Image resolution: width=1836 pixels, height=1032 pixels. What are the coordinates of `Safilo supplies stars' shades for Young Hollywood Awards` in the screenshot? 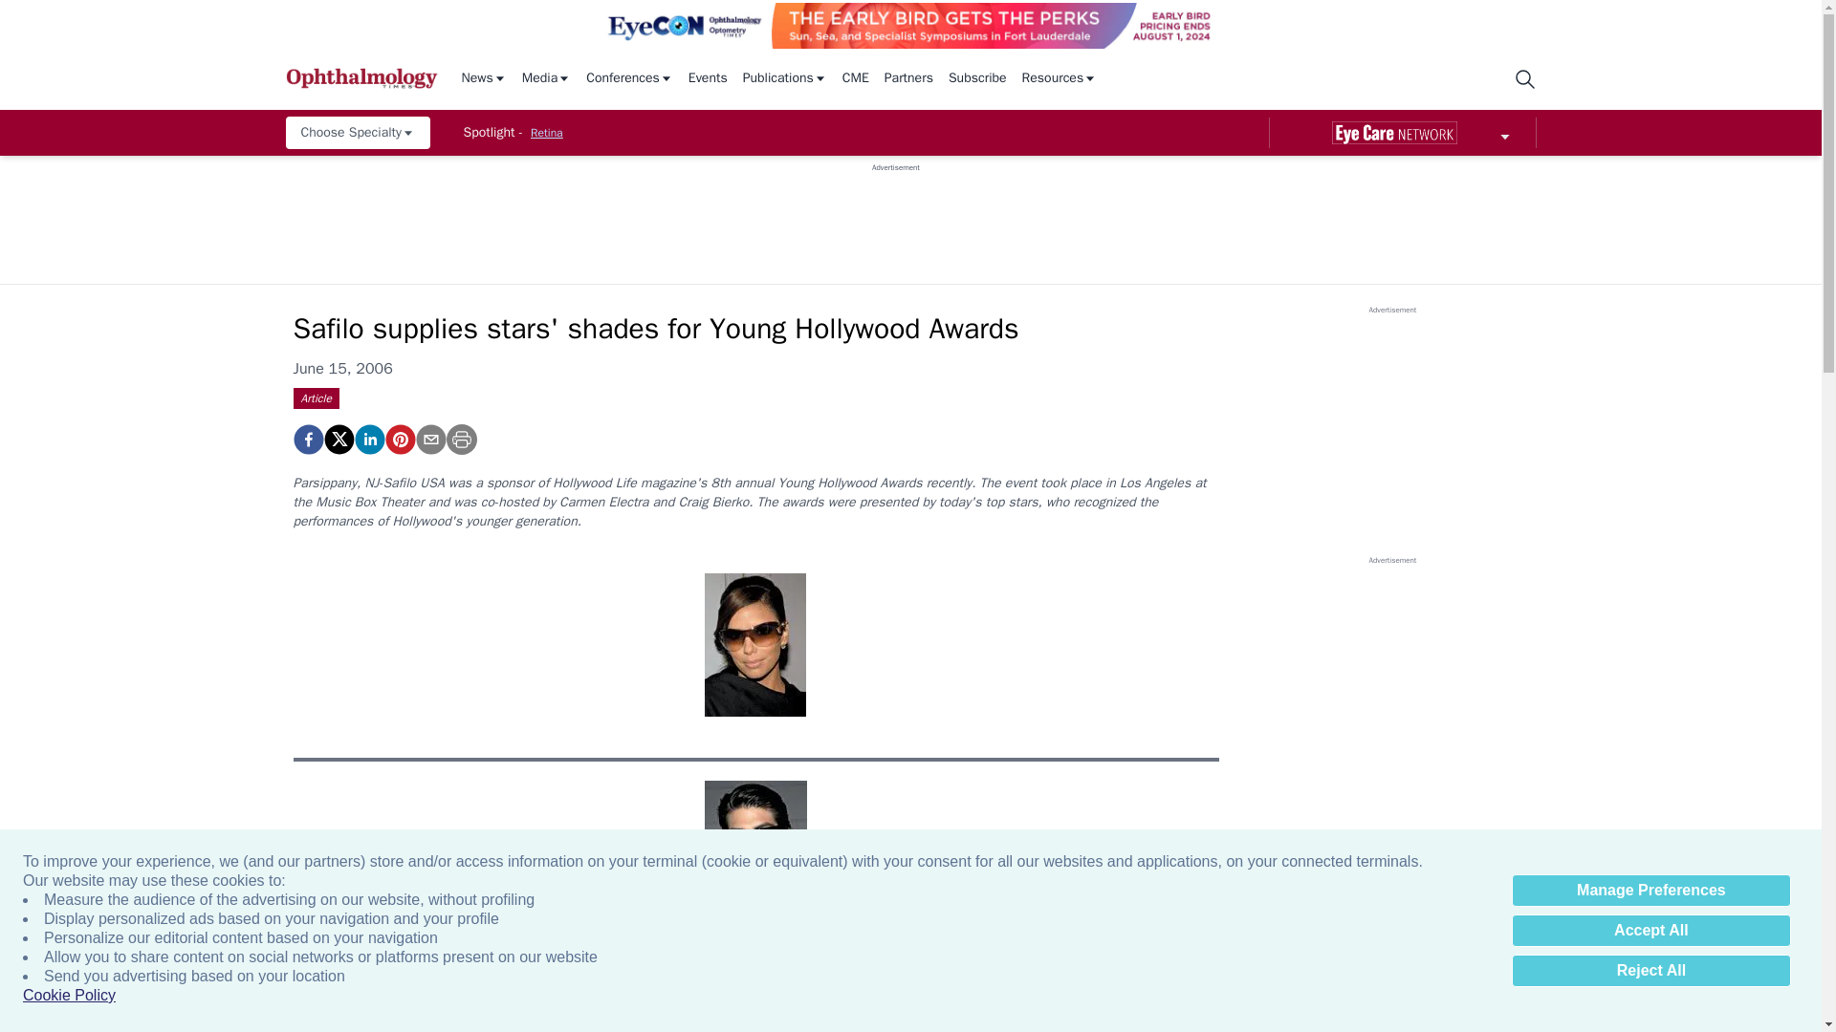 It's located at (399, 440).